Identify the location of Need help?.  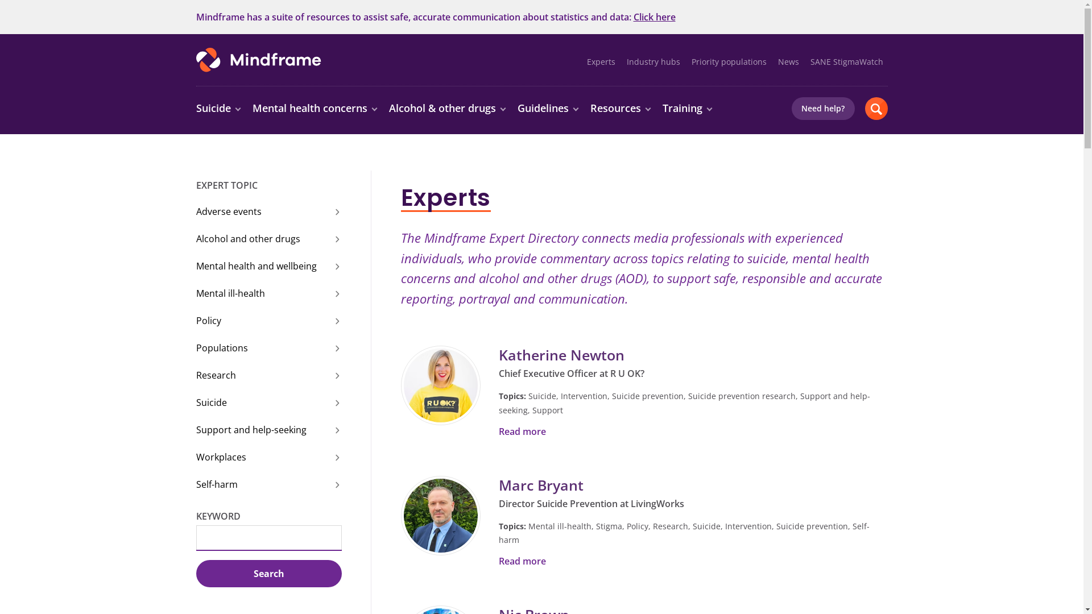
(824, 109).